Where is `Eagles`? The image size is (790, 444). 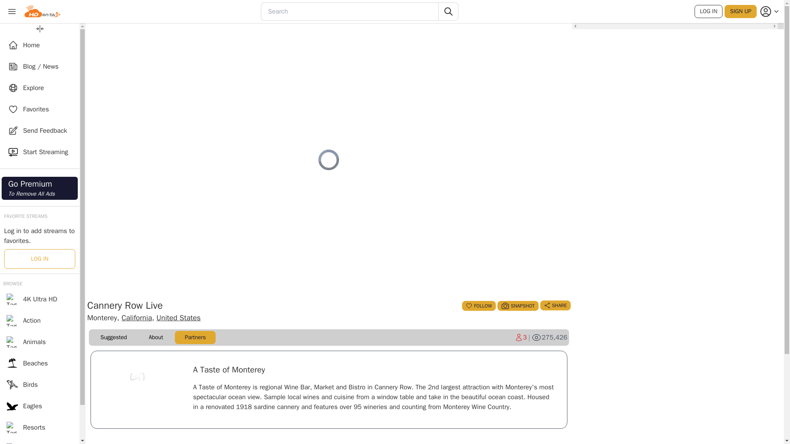 Eagles is located at coordinates (39, 406).